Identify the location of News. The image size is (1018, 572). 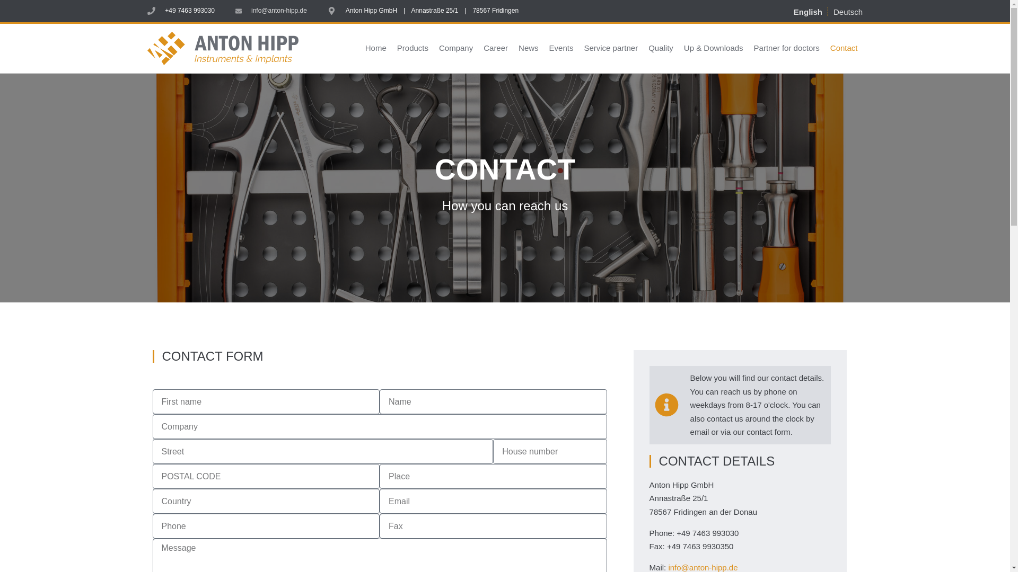
(528, 48).